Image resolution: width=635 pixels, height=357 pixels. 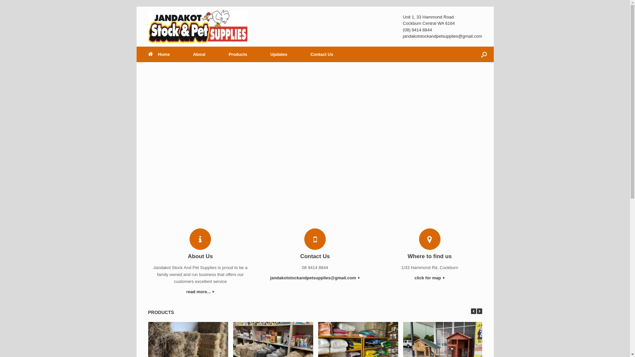 I want to click on About Us, so click(x=200, y=257).